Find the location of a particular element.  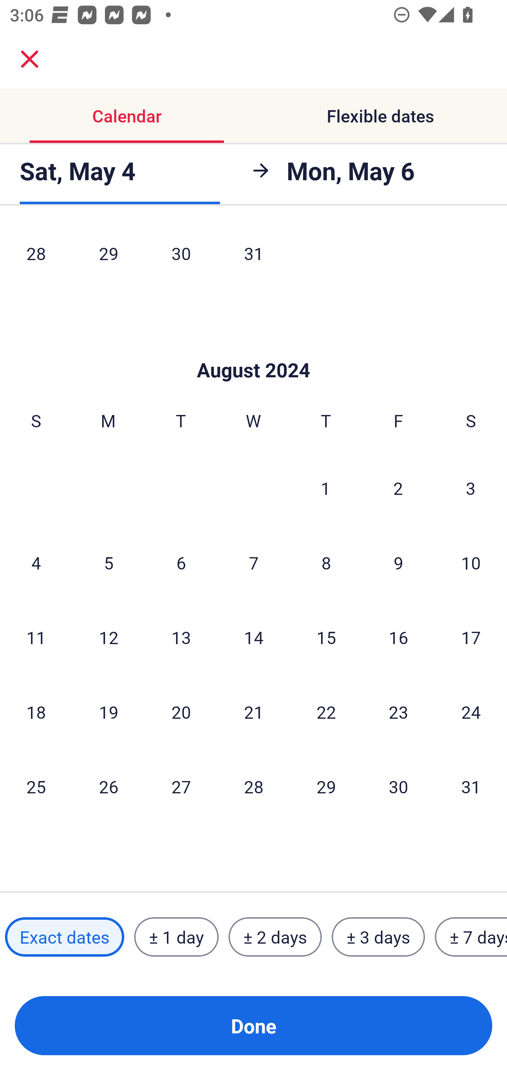

28 Sunday, July 28, 2024 is located at coordinates (36, 257).